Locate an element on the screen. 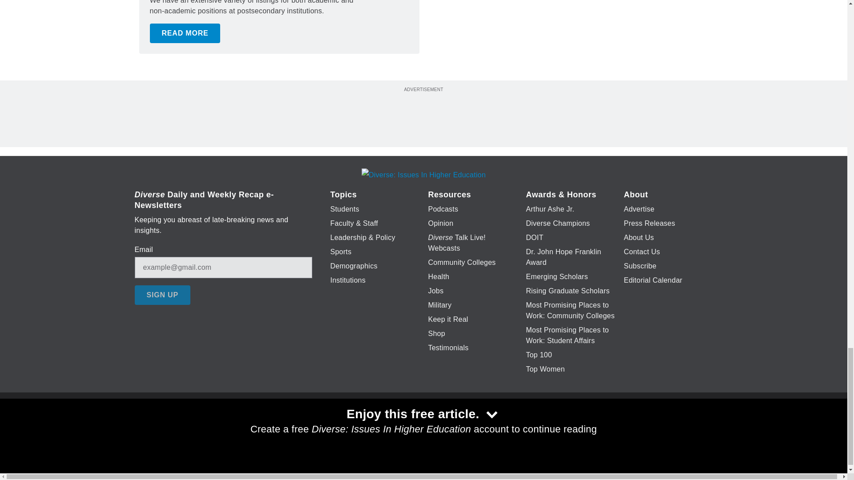  LinkedIn icon is located at coordinates (421, 426).